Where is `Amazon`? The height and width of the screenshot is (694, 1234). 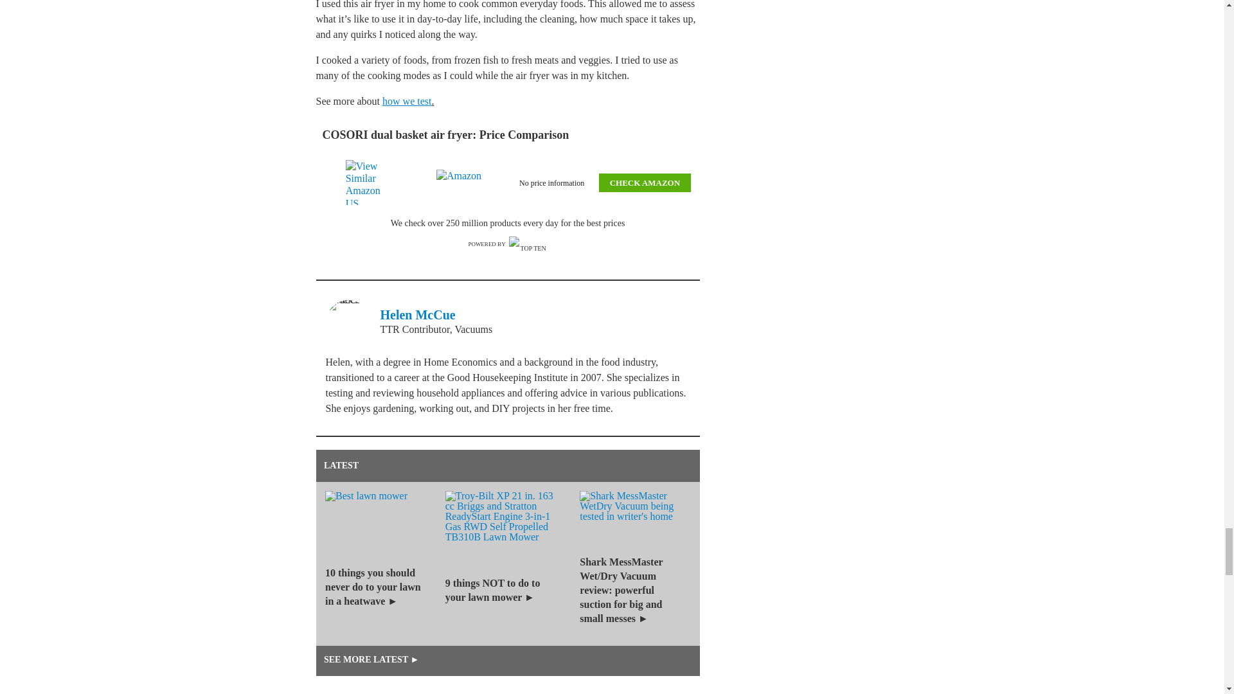
Amazon is located at coordinates (461, 182).